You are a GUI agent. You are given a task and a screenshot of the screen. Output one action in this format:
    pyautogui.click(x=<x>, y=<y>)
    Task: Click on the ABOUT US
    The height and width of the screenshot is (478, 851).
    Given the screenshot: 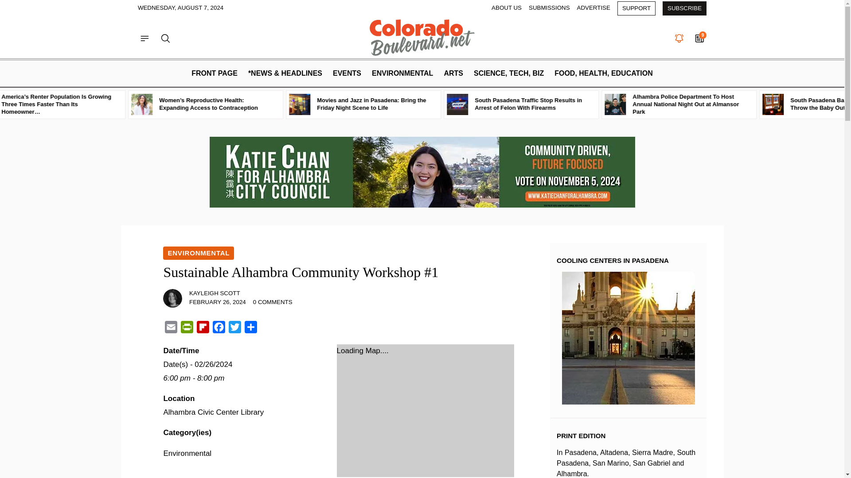 What is the action you would take?
    pyautogui.click(x=506, y=8)
    